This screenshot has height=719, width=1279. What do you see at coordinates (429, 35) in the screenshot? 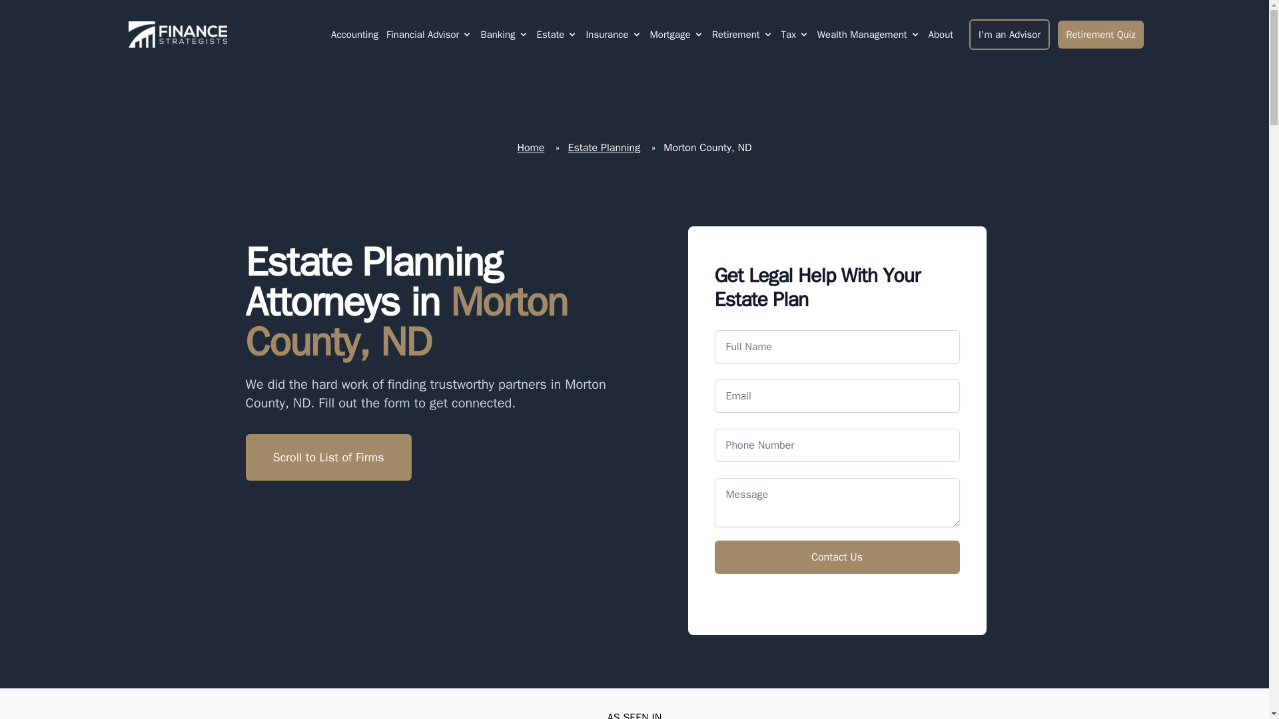
I see `Financial Advisor` at bounding box center [429, 35].